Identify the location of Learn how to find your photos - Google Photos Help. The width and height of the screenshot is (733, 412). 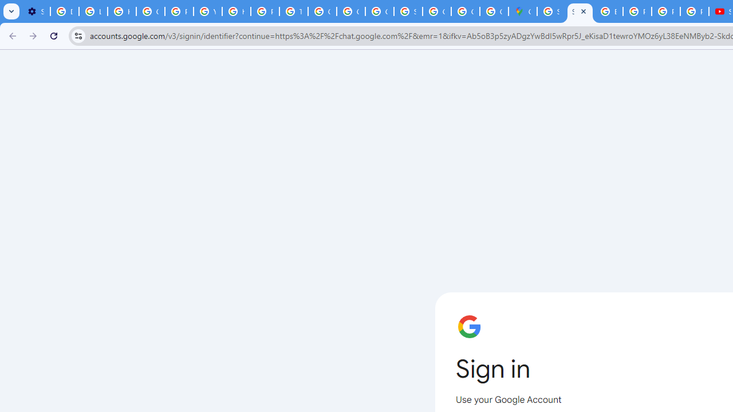
(93, 11).